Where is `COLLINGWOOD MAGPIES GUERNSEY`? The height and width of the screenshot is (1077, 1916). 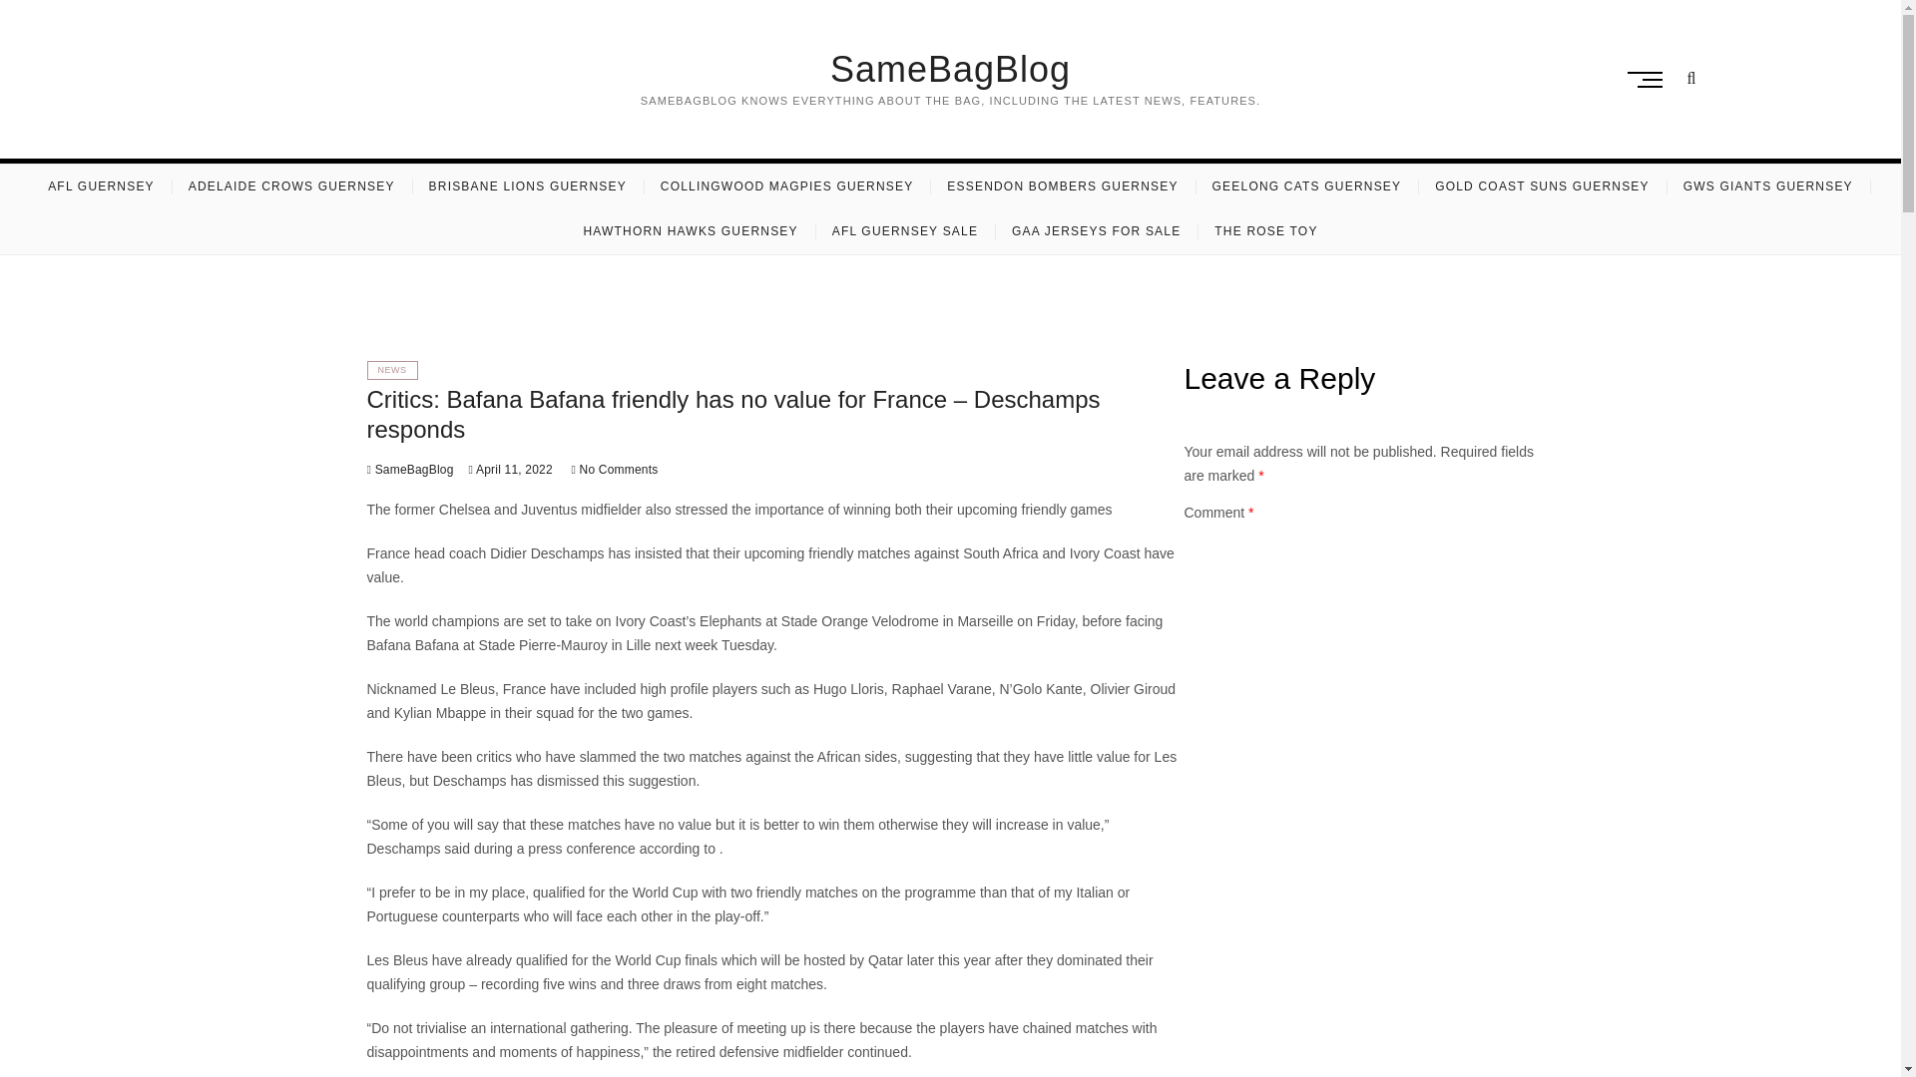 COLLINGWOOD MAGPIES GUERNSEY is located at coordinates (787, 186).